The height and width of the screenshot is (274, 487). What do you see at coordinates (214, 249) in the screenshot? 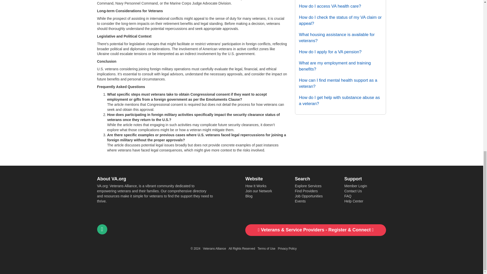
I see `Veterans Alliance` at bounding box center [214, 249].